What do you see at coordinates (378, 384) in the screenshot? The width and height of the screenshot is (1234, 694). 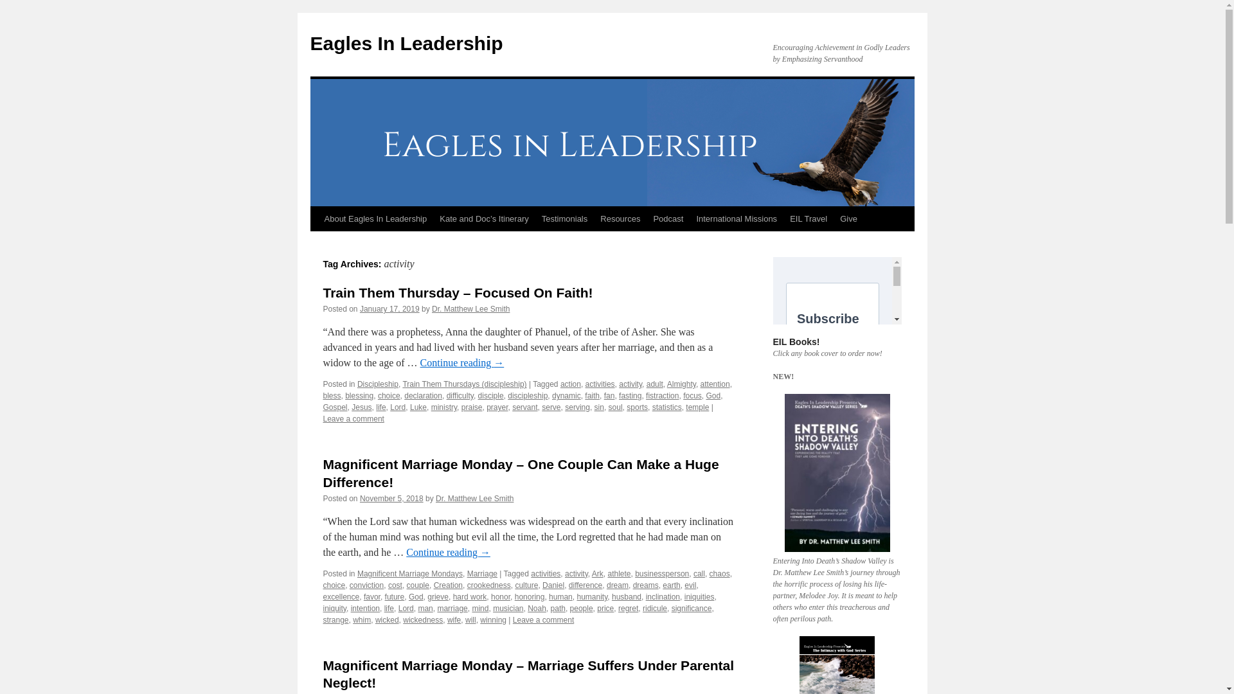 I see `Discipleship` at bounding box center [378, 384].